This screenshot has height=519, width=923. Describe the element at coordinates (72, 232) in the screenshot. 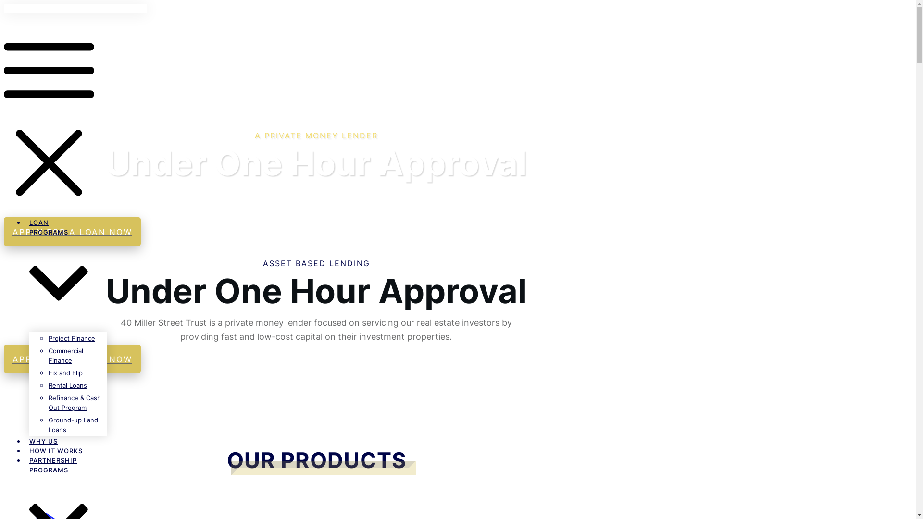

I see `APPLY FOR A LOAN NOW` at that location.